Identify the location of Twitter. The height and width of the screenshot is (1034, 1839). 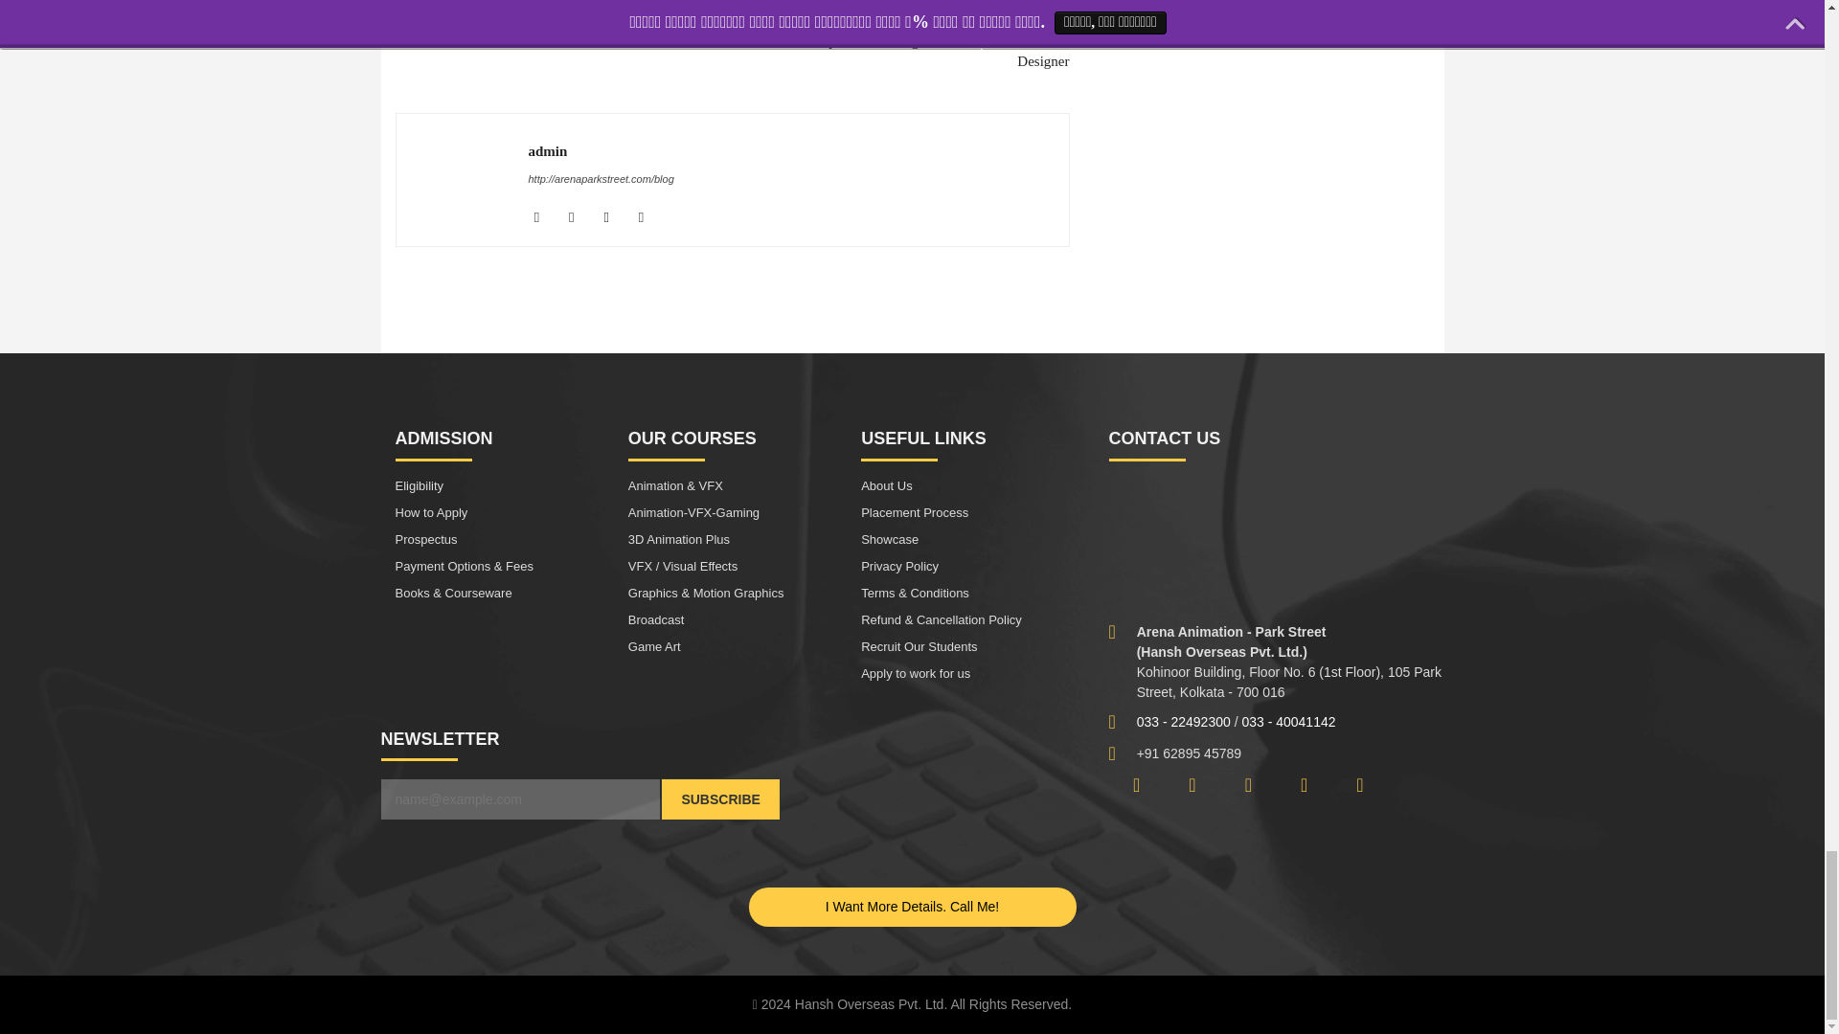
(613, 216).